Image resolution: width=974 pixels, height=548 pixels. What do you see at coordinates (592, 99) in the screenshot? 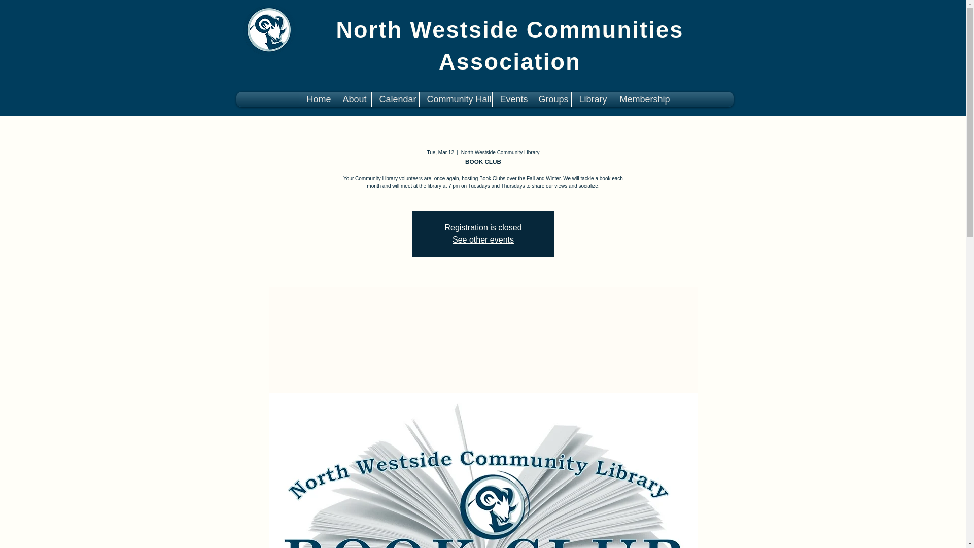
I see `Library` at bounding box center [592, 99].